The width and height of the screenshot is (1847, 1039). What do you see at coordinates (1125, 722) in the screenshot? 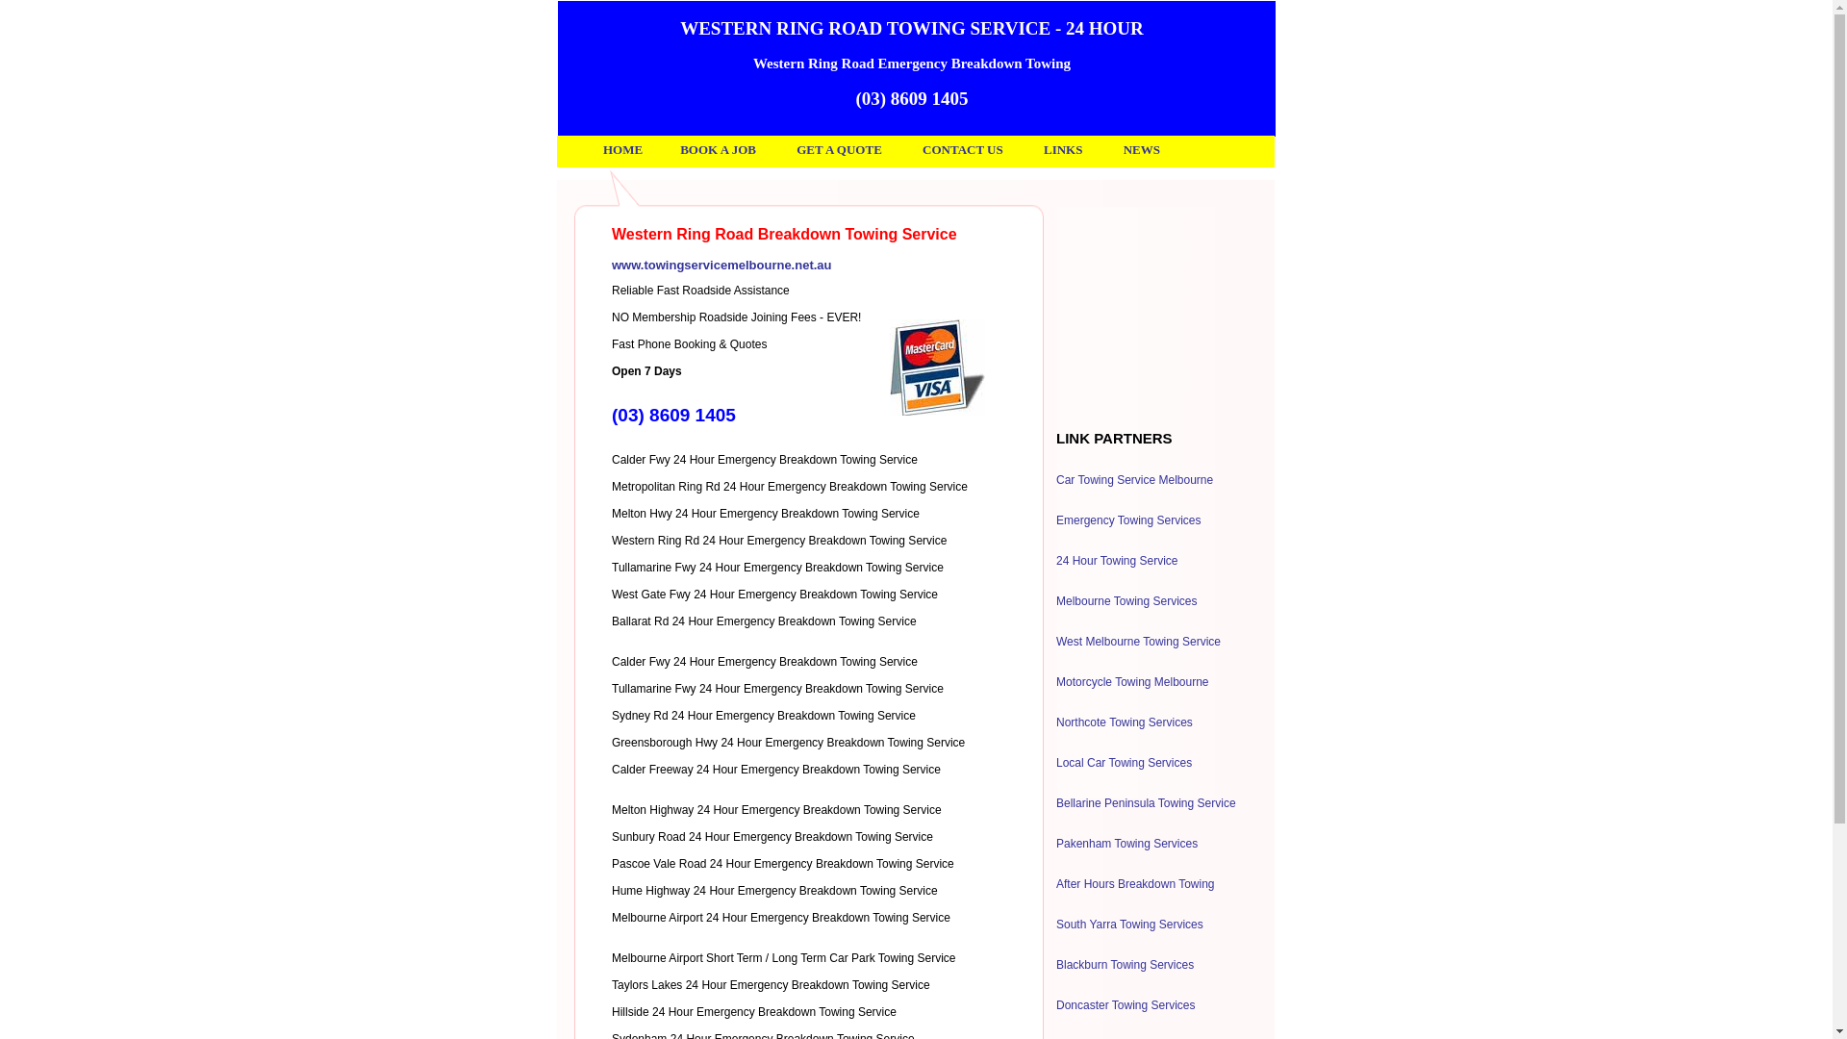
I see `Northcote Towing Services` at bounding box center [1125, 722].